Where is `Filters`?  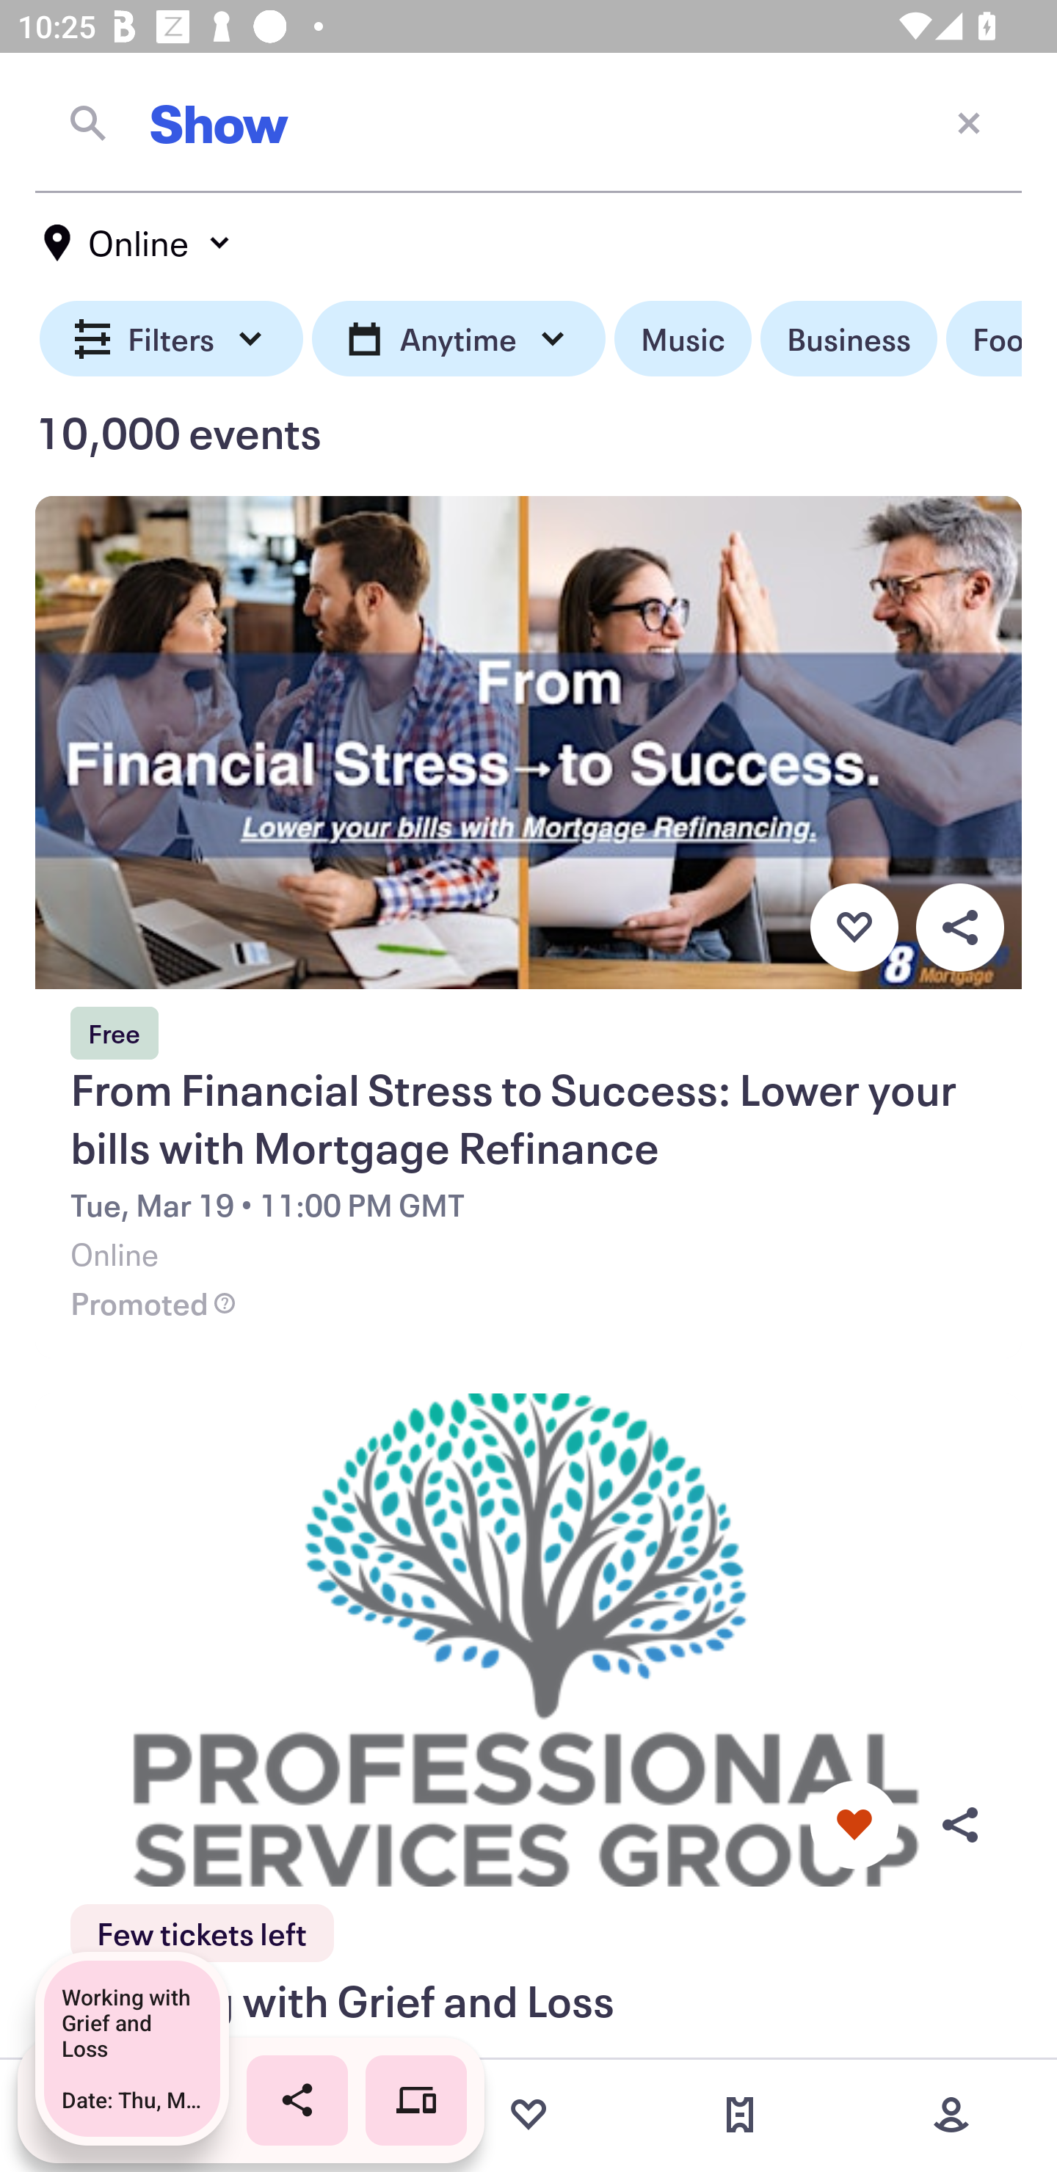
Filters is located at coordinates (172, 339).